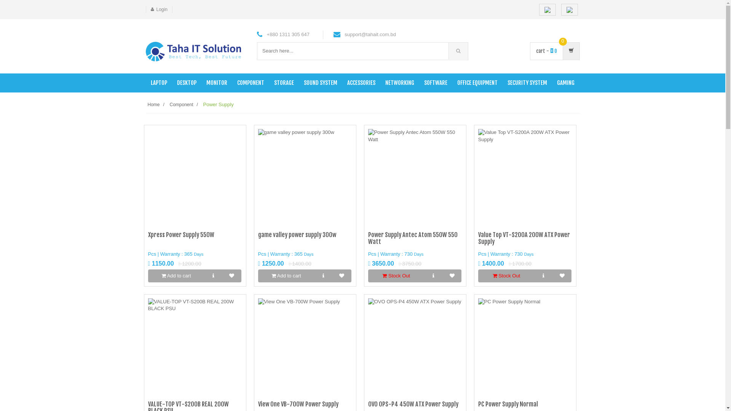 This screenshot has height=411, width=731. Describe the element at coordinates (286, 254) in the screenshot. I see `Pcs | Warranty : 365 Days` at that location.